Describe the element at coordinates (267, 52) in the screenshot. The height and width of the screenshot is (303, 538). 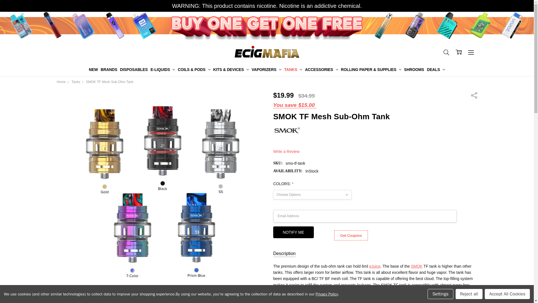
I see `ECigMafia` at that location.